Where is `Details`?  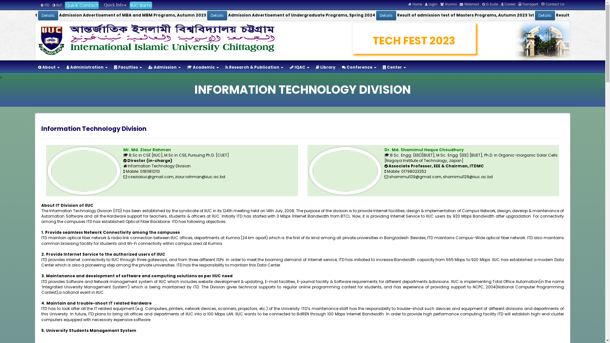
Details is located at coordinates (483, 16).